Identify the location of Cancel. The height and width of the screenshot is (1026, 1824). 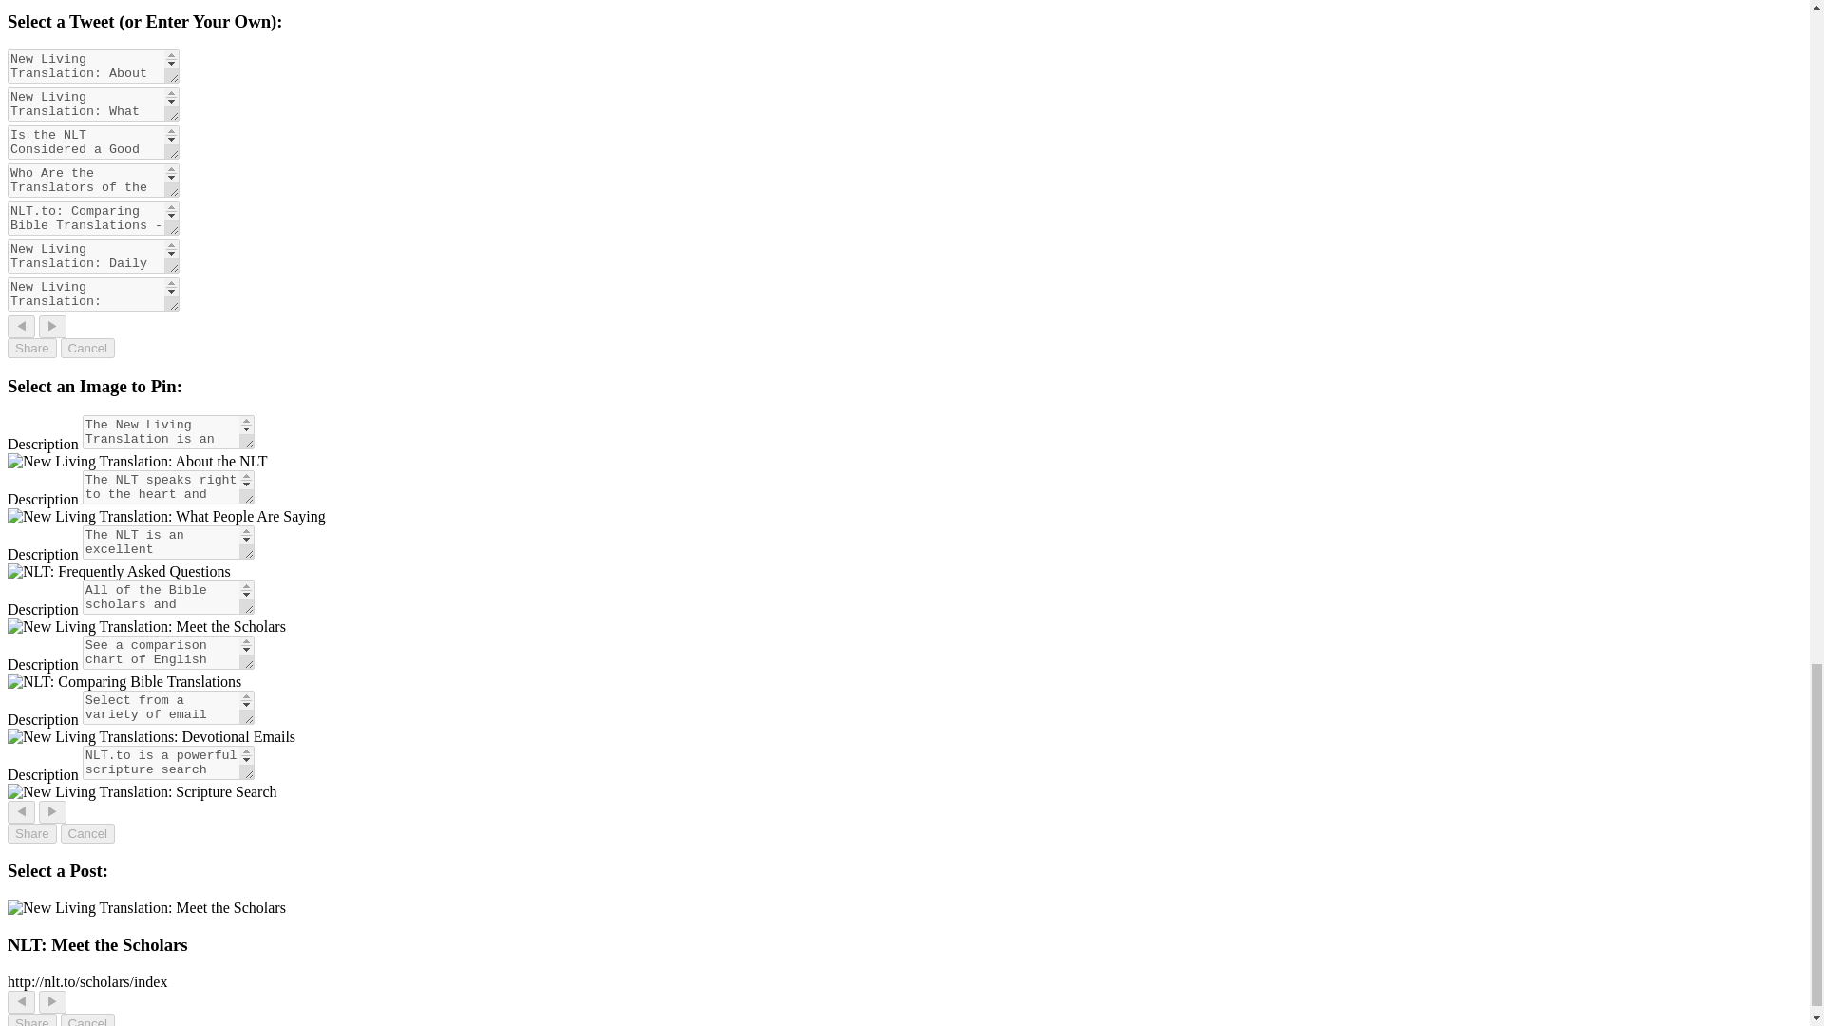
(87, 348).